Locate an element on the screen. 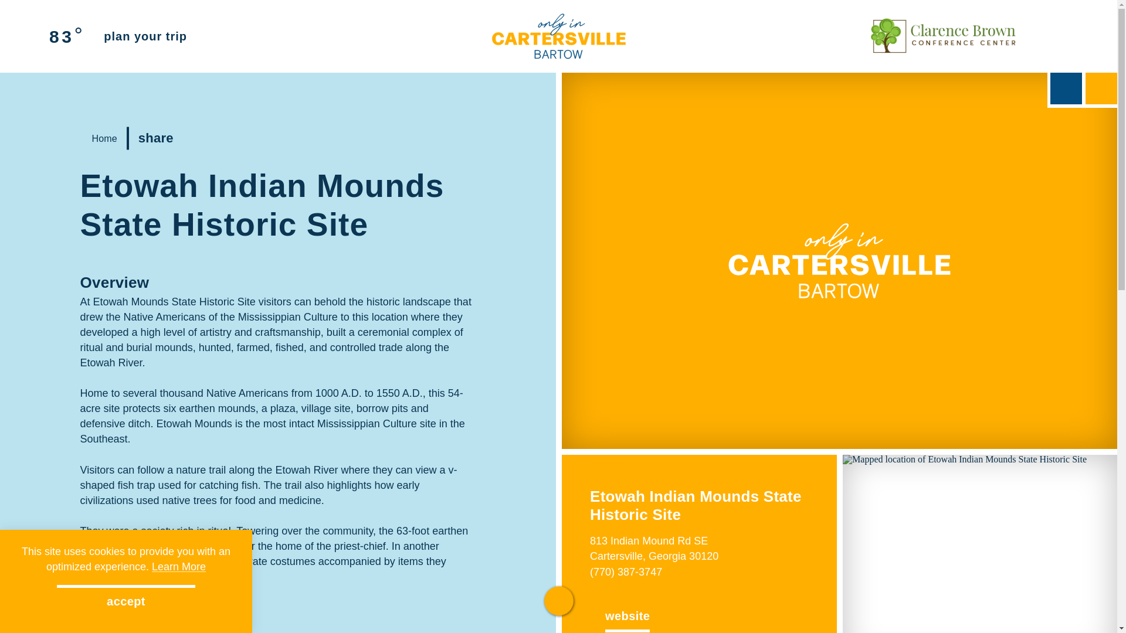 This screenshot has height=633, width=1126. Amenities is located at coordinates (115, 619).